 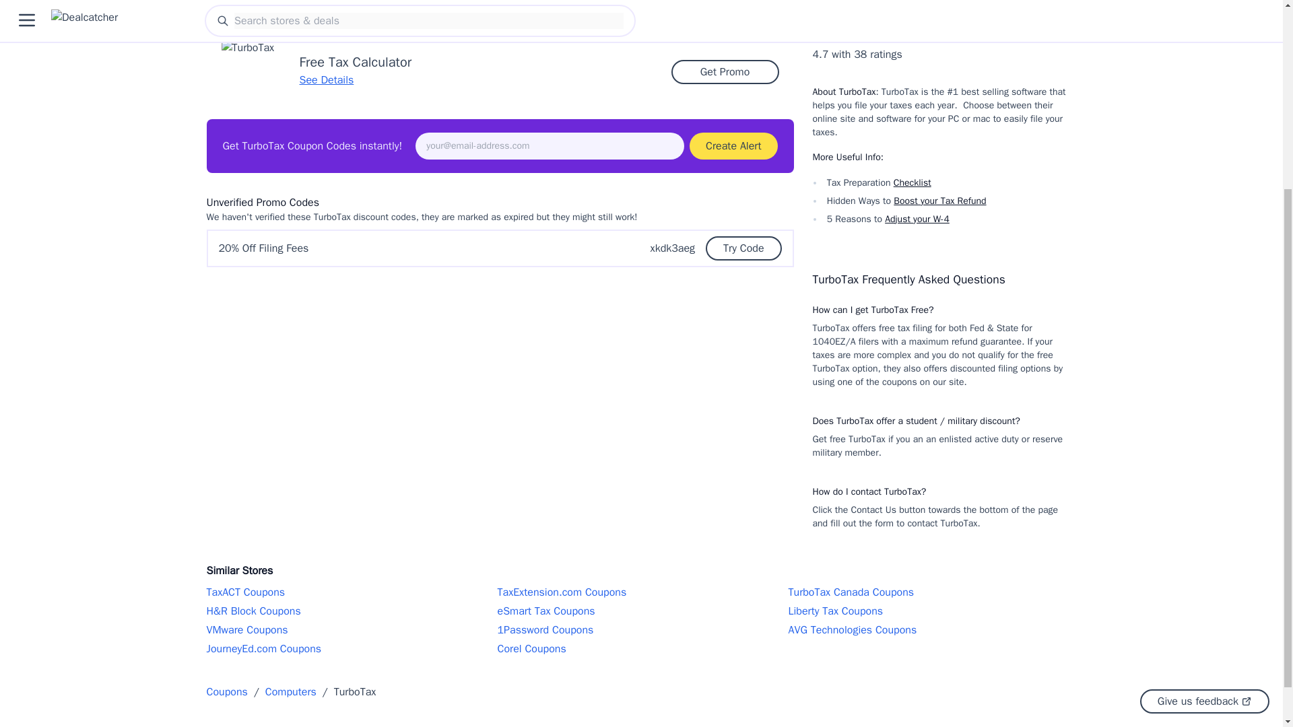 I want to click on Adjust your W-4, so click(x=917, y=219).